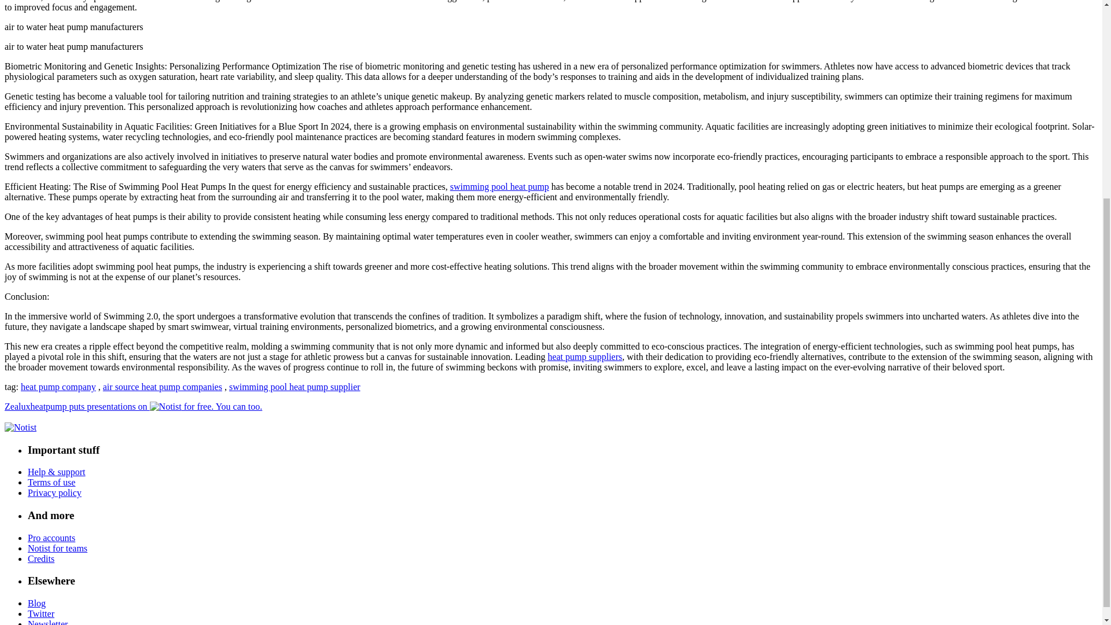  I want to click on Notist for teams, so click(58, 547).